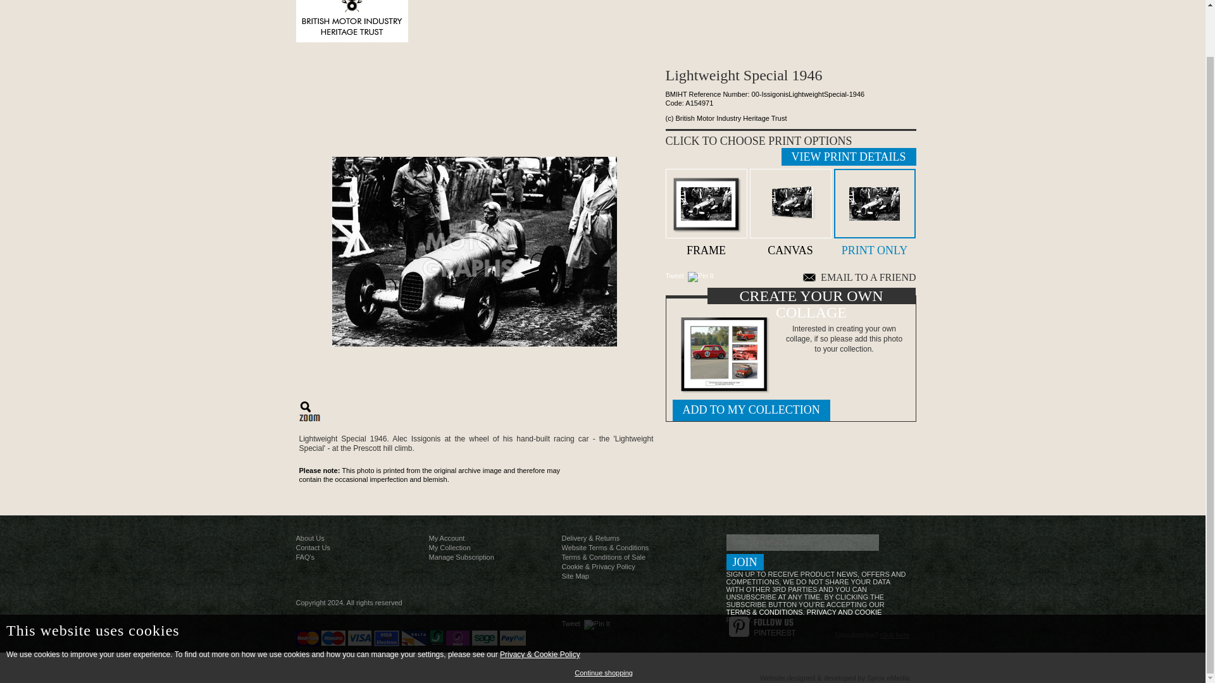  What do you see at coordinates (706, 211) in the screenshot?
I see `FRAME` at bounding box center [706, 211].